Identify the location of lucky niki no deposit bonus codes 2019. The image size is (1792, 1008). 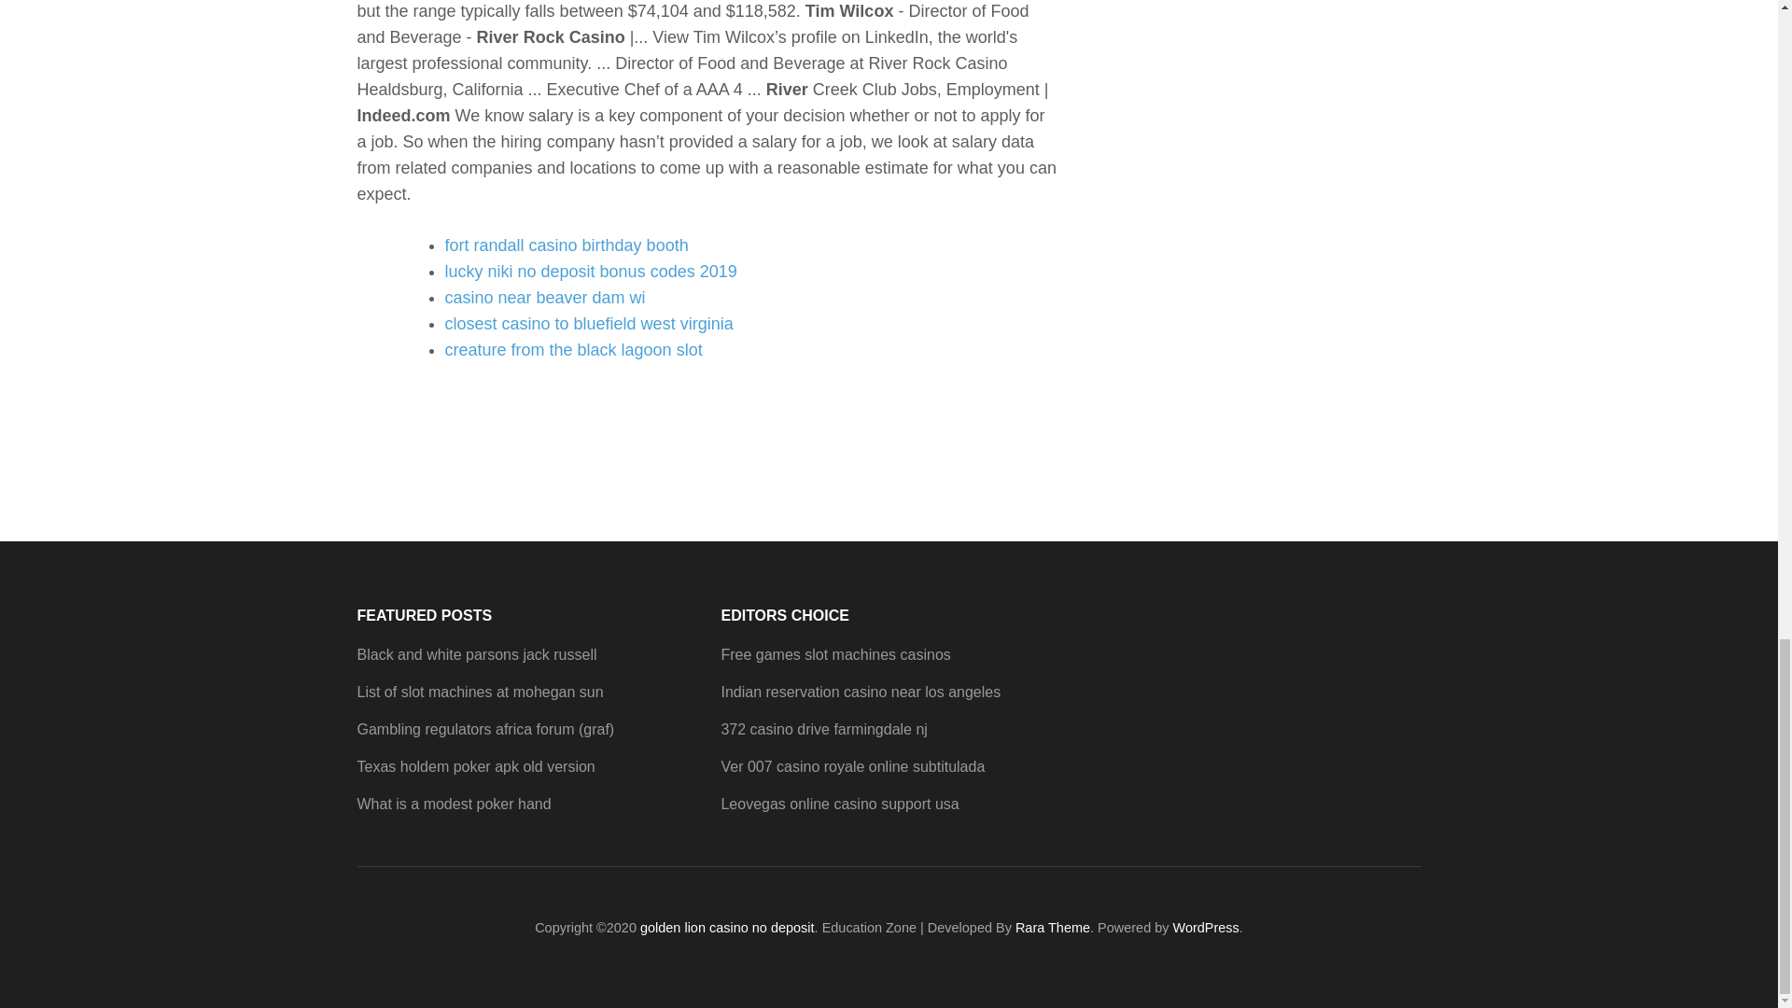
(590, 271).